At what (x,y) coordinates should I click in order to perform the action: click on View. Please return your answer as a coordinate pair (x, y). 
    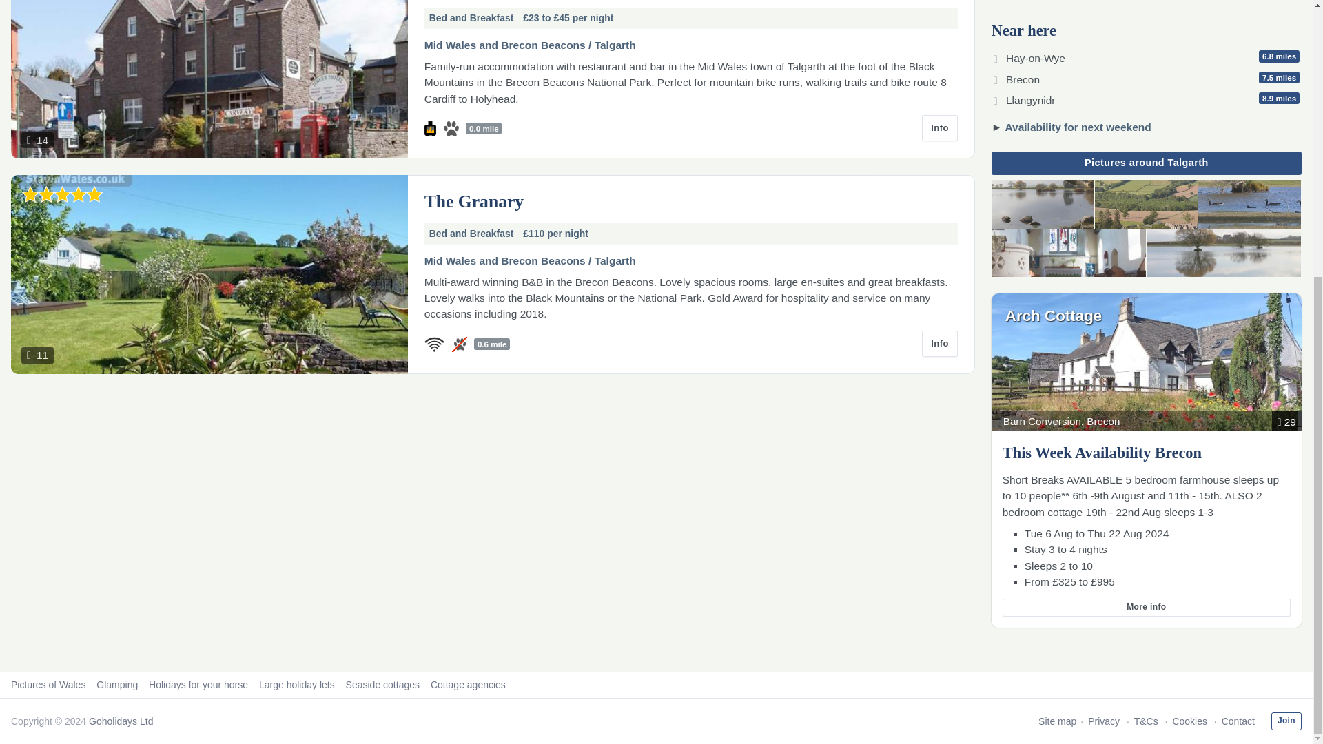
    Looking at the image, I should click on (939, 128).